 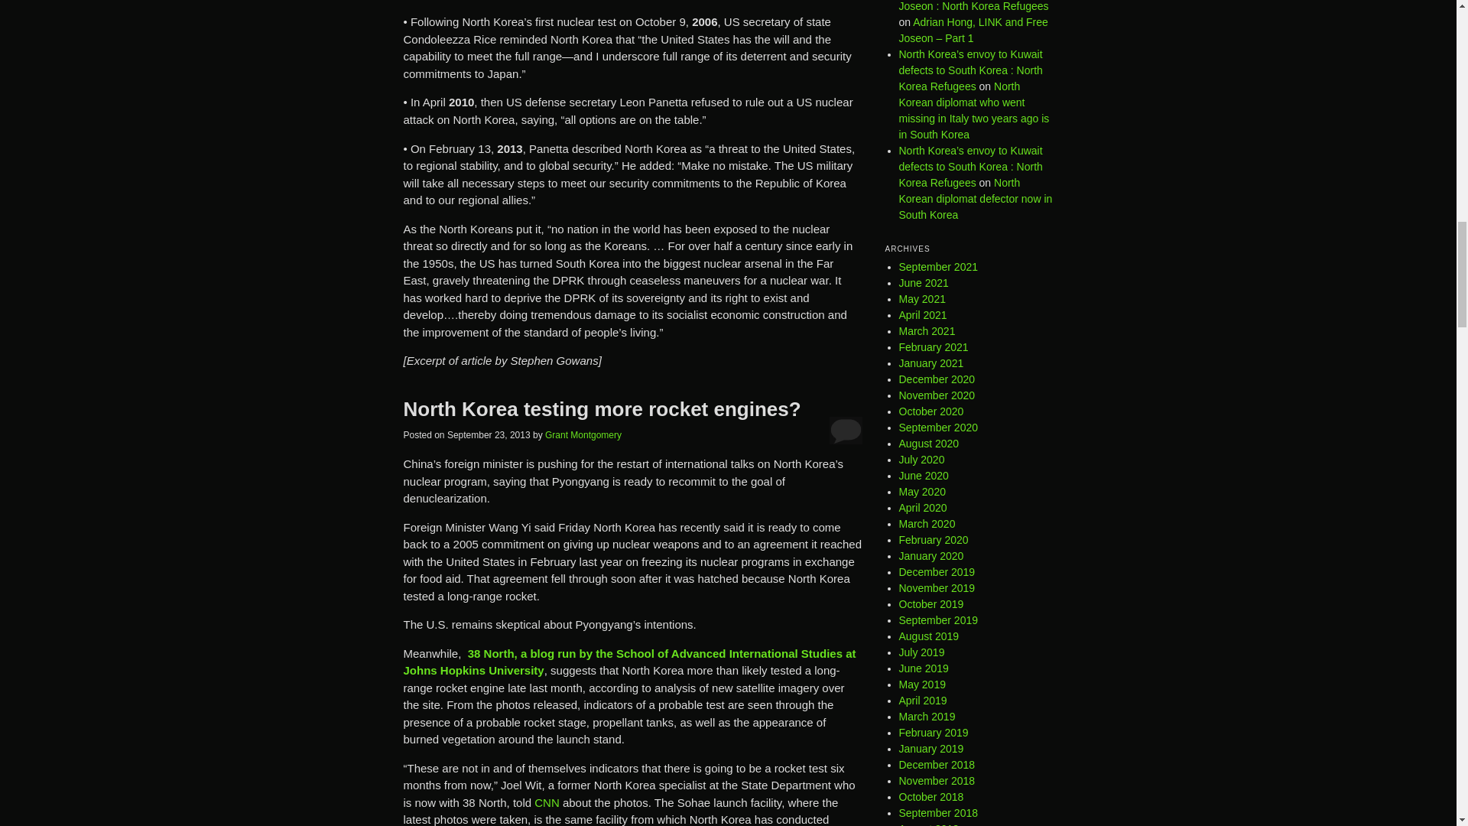 I want to click on Posts by Grant Montgomery, so click(x=583, y=434).